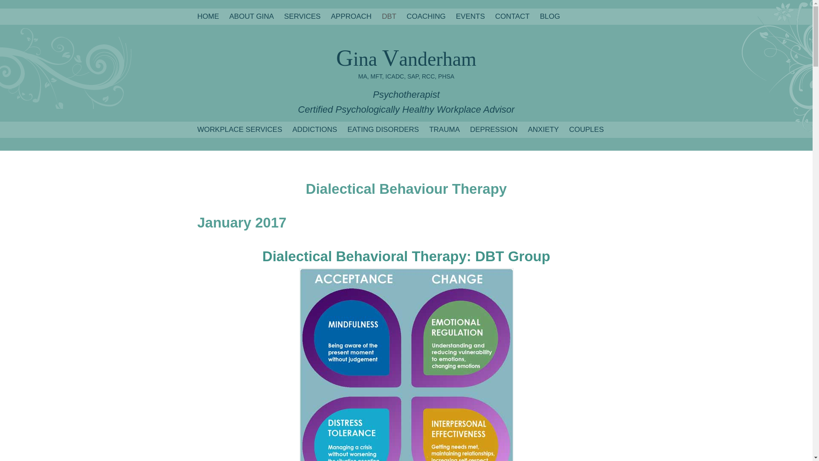 The width and height of the screenshot is (819, 461). Describe the element at coordinates (208, 16) in the screenshot. I see `Home` at that location.